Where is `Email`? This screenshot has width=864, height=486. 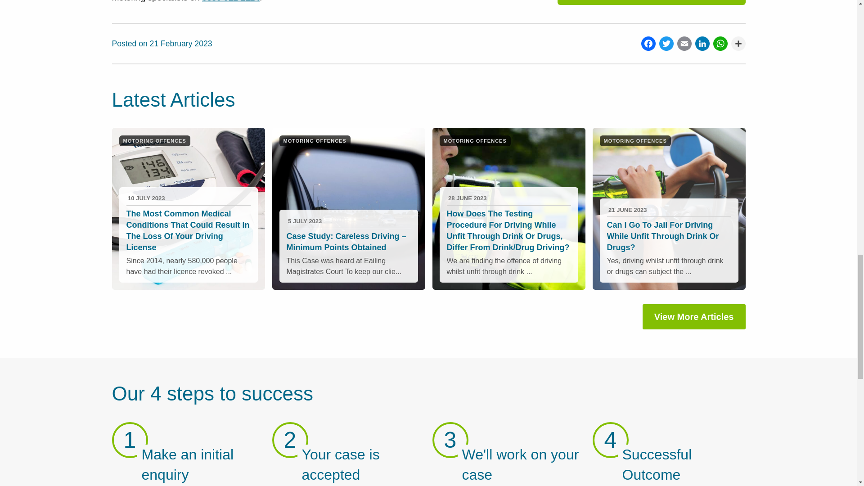 Email is located at coordinates (682, 43).